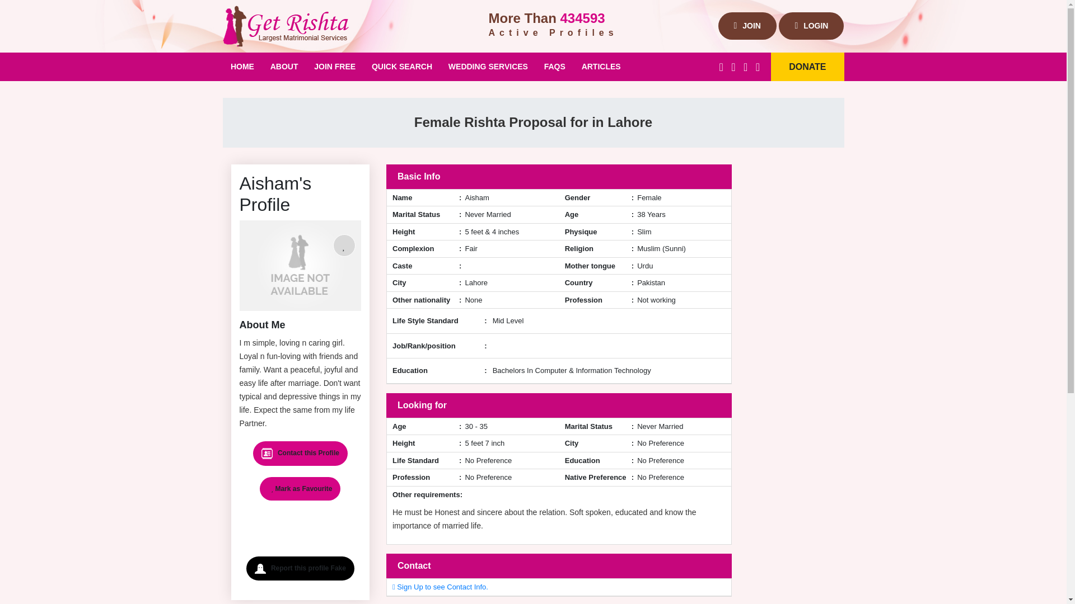 Image resolution: width=1075 pixels, height=604 pixels. What do you see at coordinates (284, 66) in the screenshot?
I see `ABOUT` at bounding box center [284, 66].